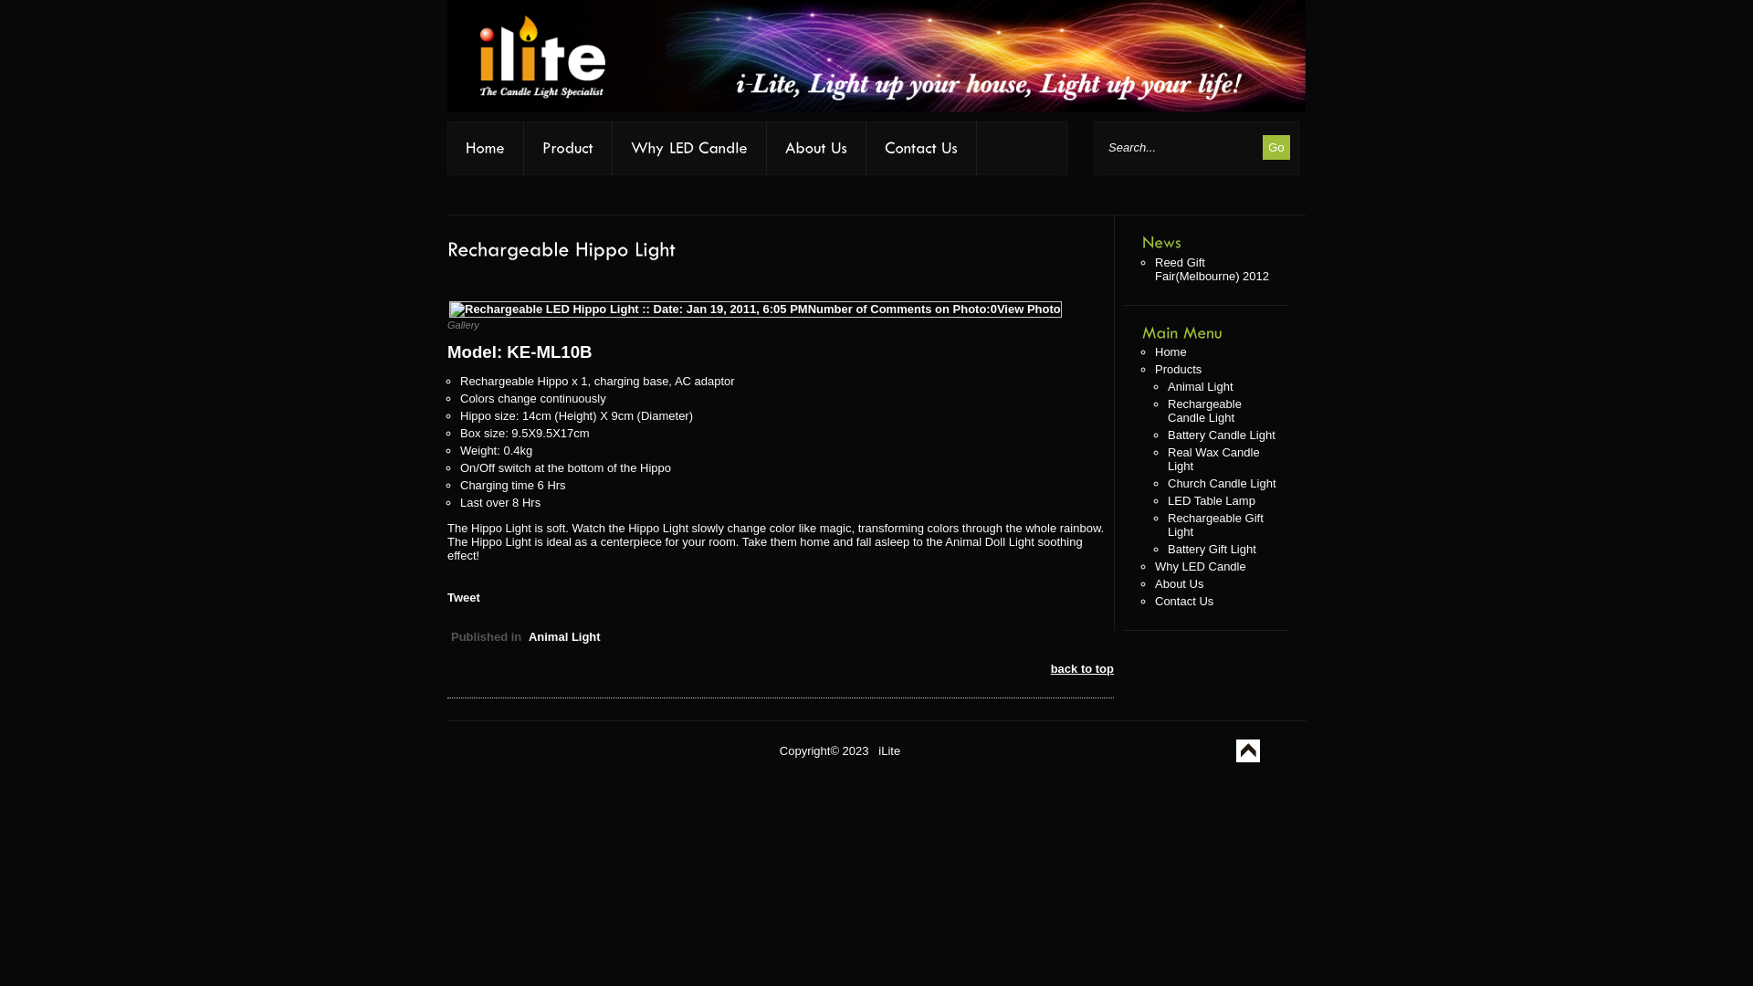 The image size is (1753, 986). Describe the element at coordinates (1276, 148) in the screenshot. I see `Go` at that location.